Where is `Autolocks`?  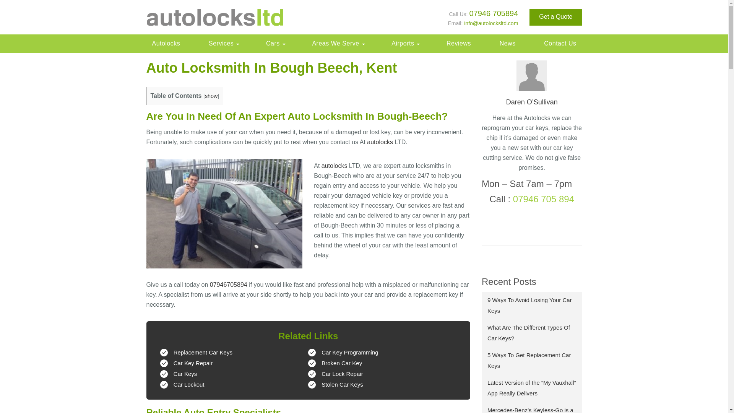
Autolocks is located at coordinates (166, 44).